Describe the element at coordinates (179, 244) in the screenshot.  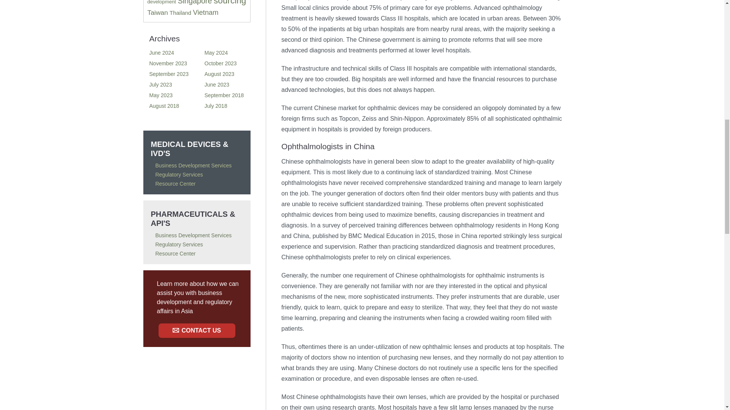
I see `Regulatory Services` at that location.